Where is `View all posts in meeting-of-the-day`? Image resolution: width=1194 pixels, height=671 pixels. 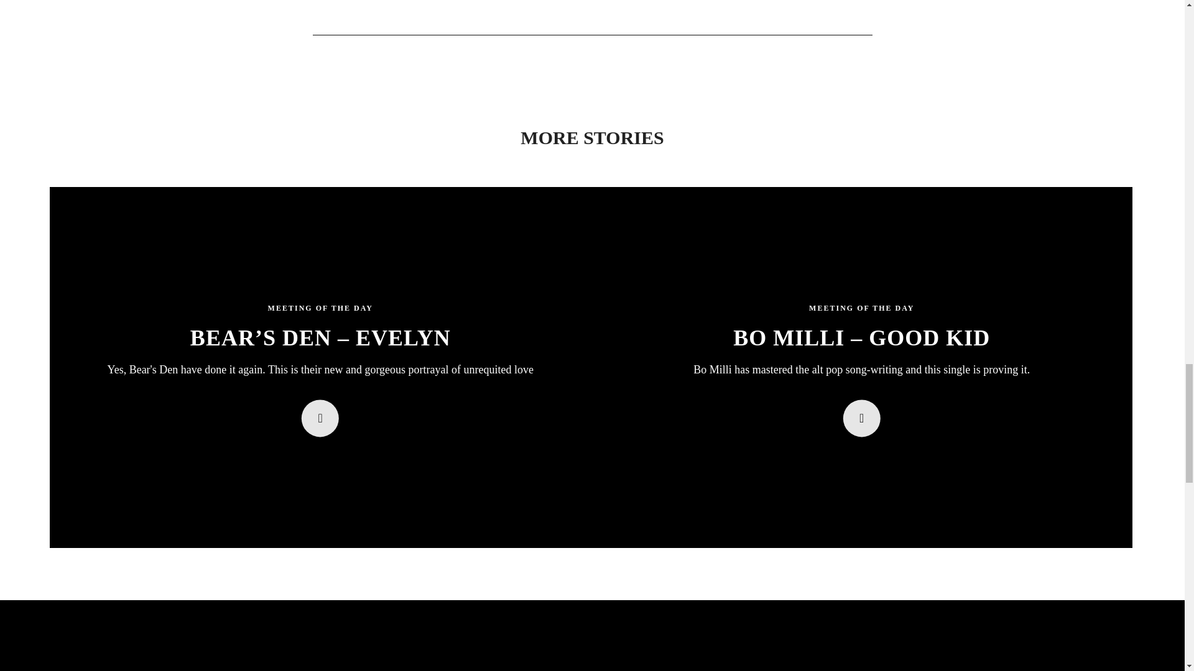 View all posts in meeting-of-the-day is located at coordinates (862, 309).